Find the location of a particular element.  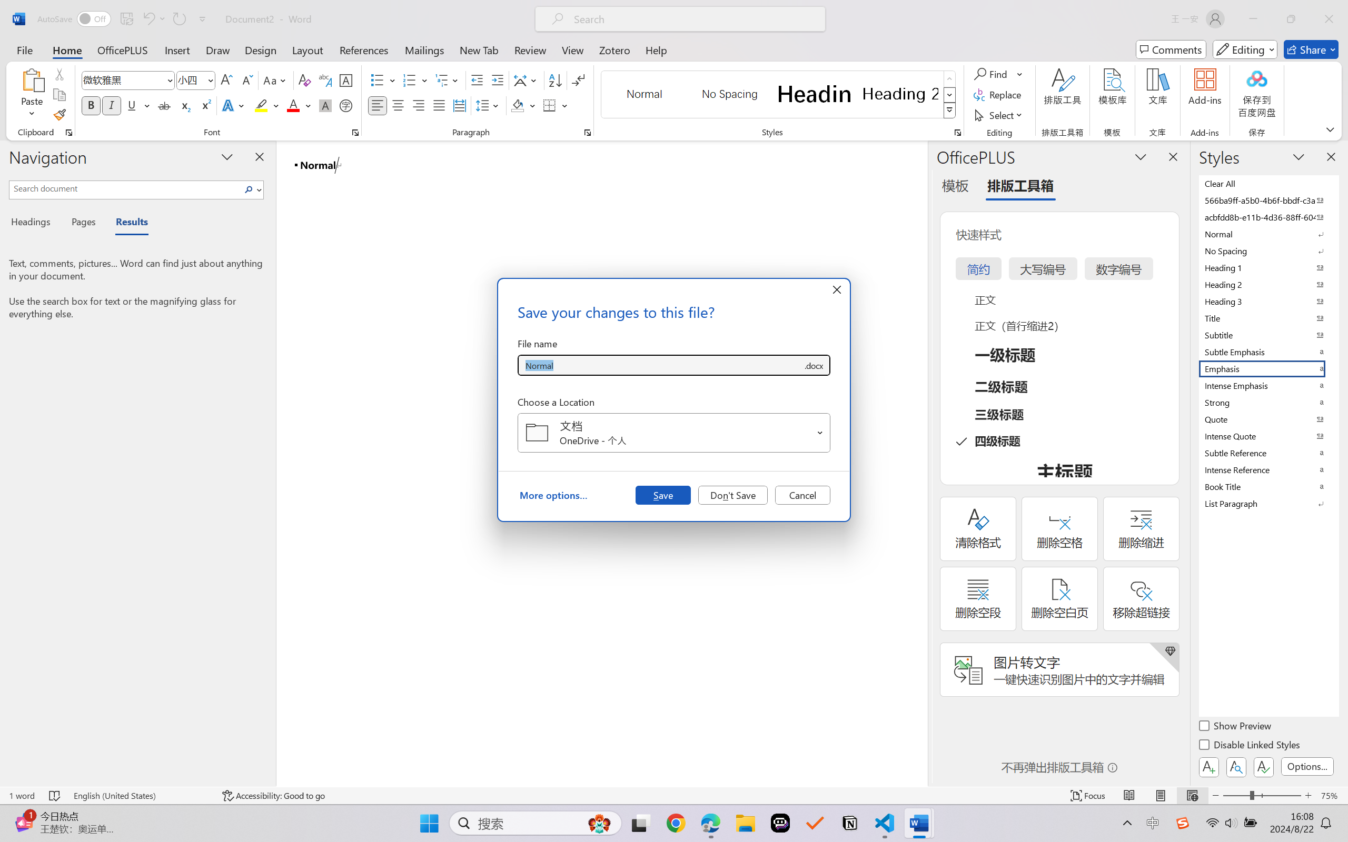

Focus  is located at coordinates (1088, 796).